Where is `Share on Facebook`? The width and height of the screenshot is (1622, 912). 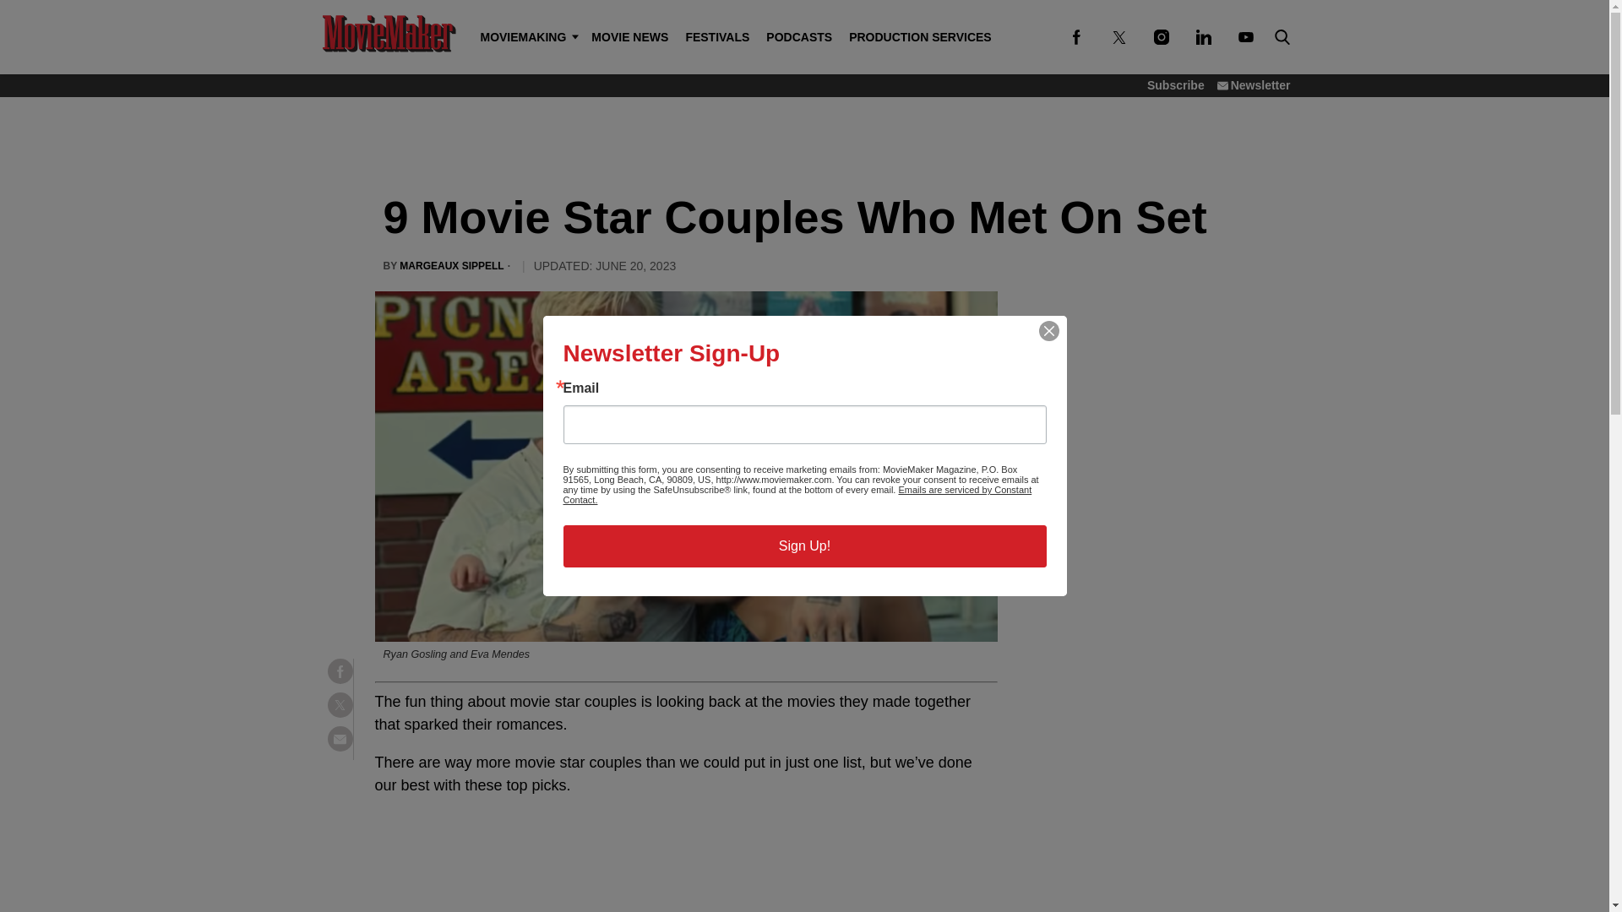
Share on Facebook is located at coordinates (340, 670).